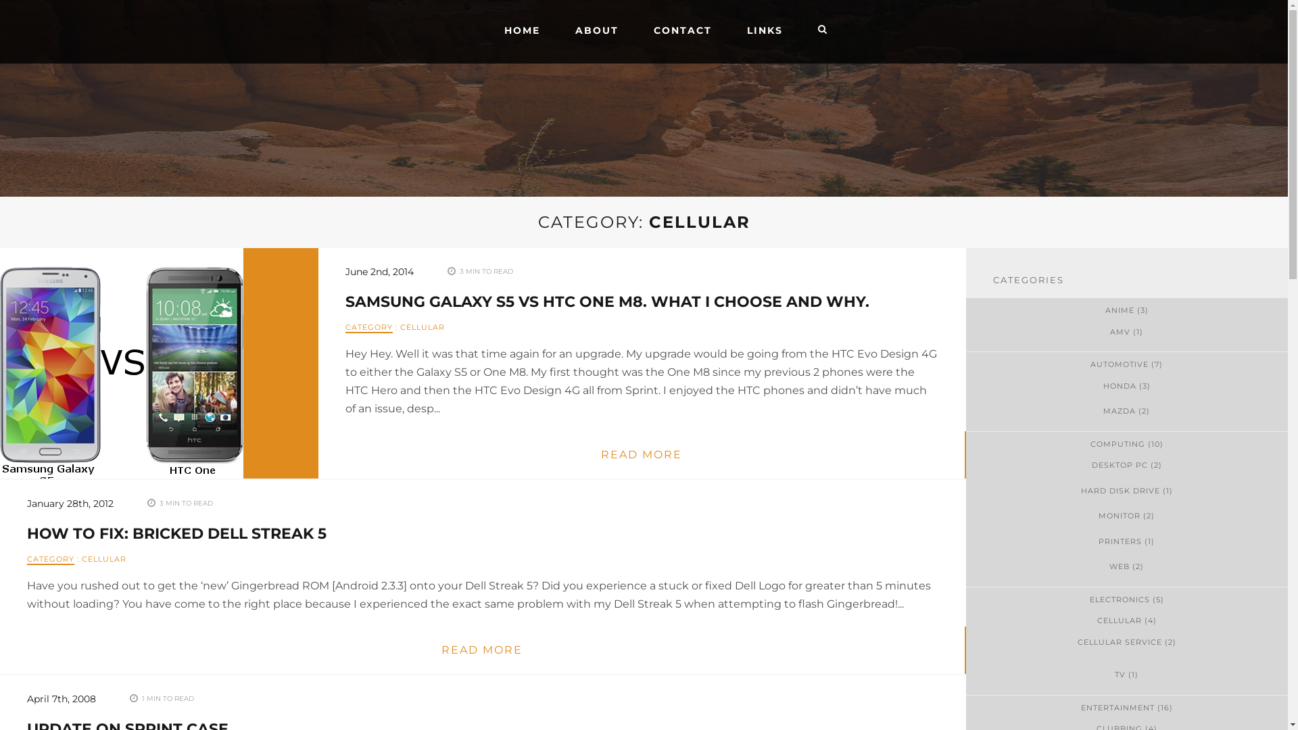  What do you see at coordinates (1120, 515) in the screenshot?
I see `MONITOR` at bounding box center [1120, 515].